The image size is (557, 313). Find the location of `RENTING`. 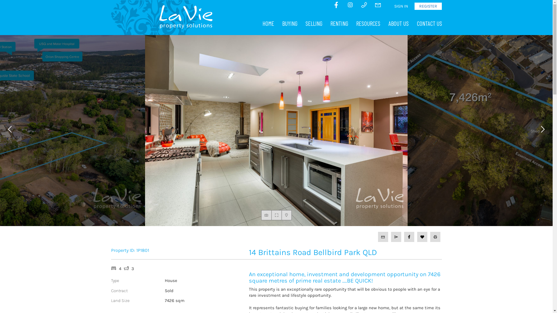

RENTING is located at coordinates (339, 23).